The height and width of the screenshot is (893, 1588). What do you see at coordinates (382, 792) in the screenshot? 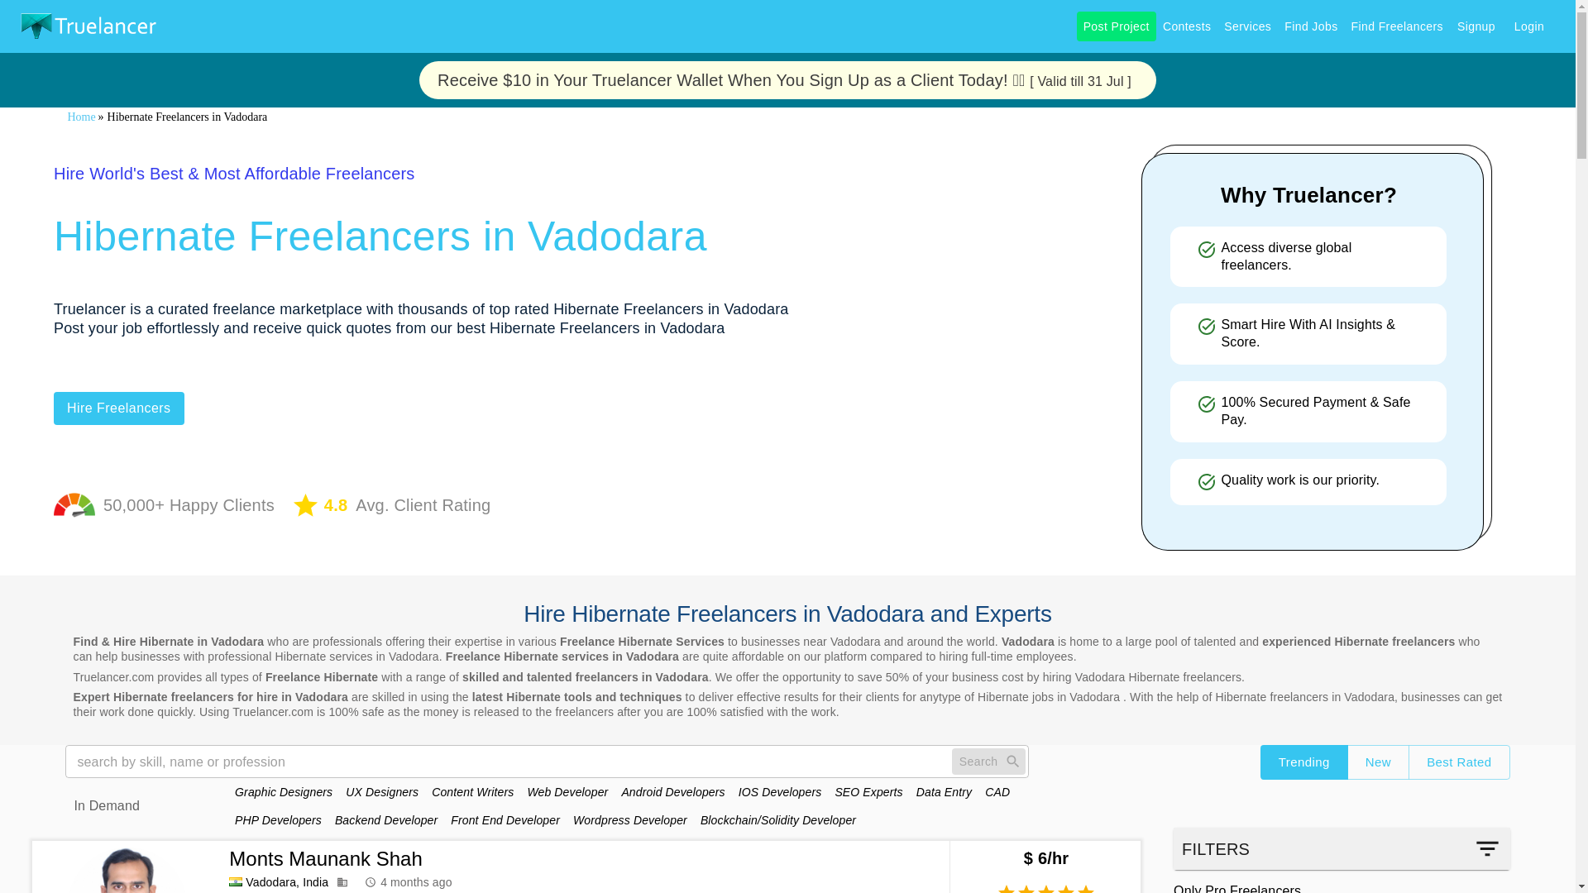
I see `UX Designers` at bounding box center [382, 792].